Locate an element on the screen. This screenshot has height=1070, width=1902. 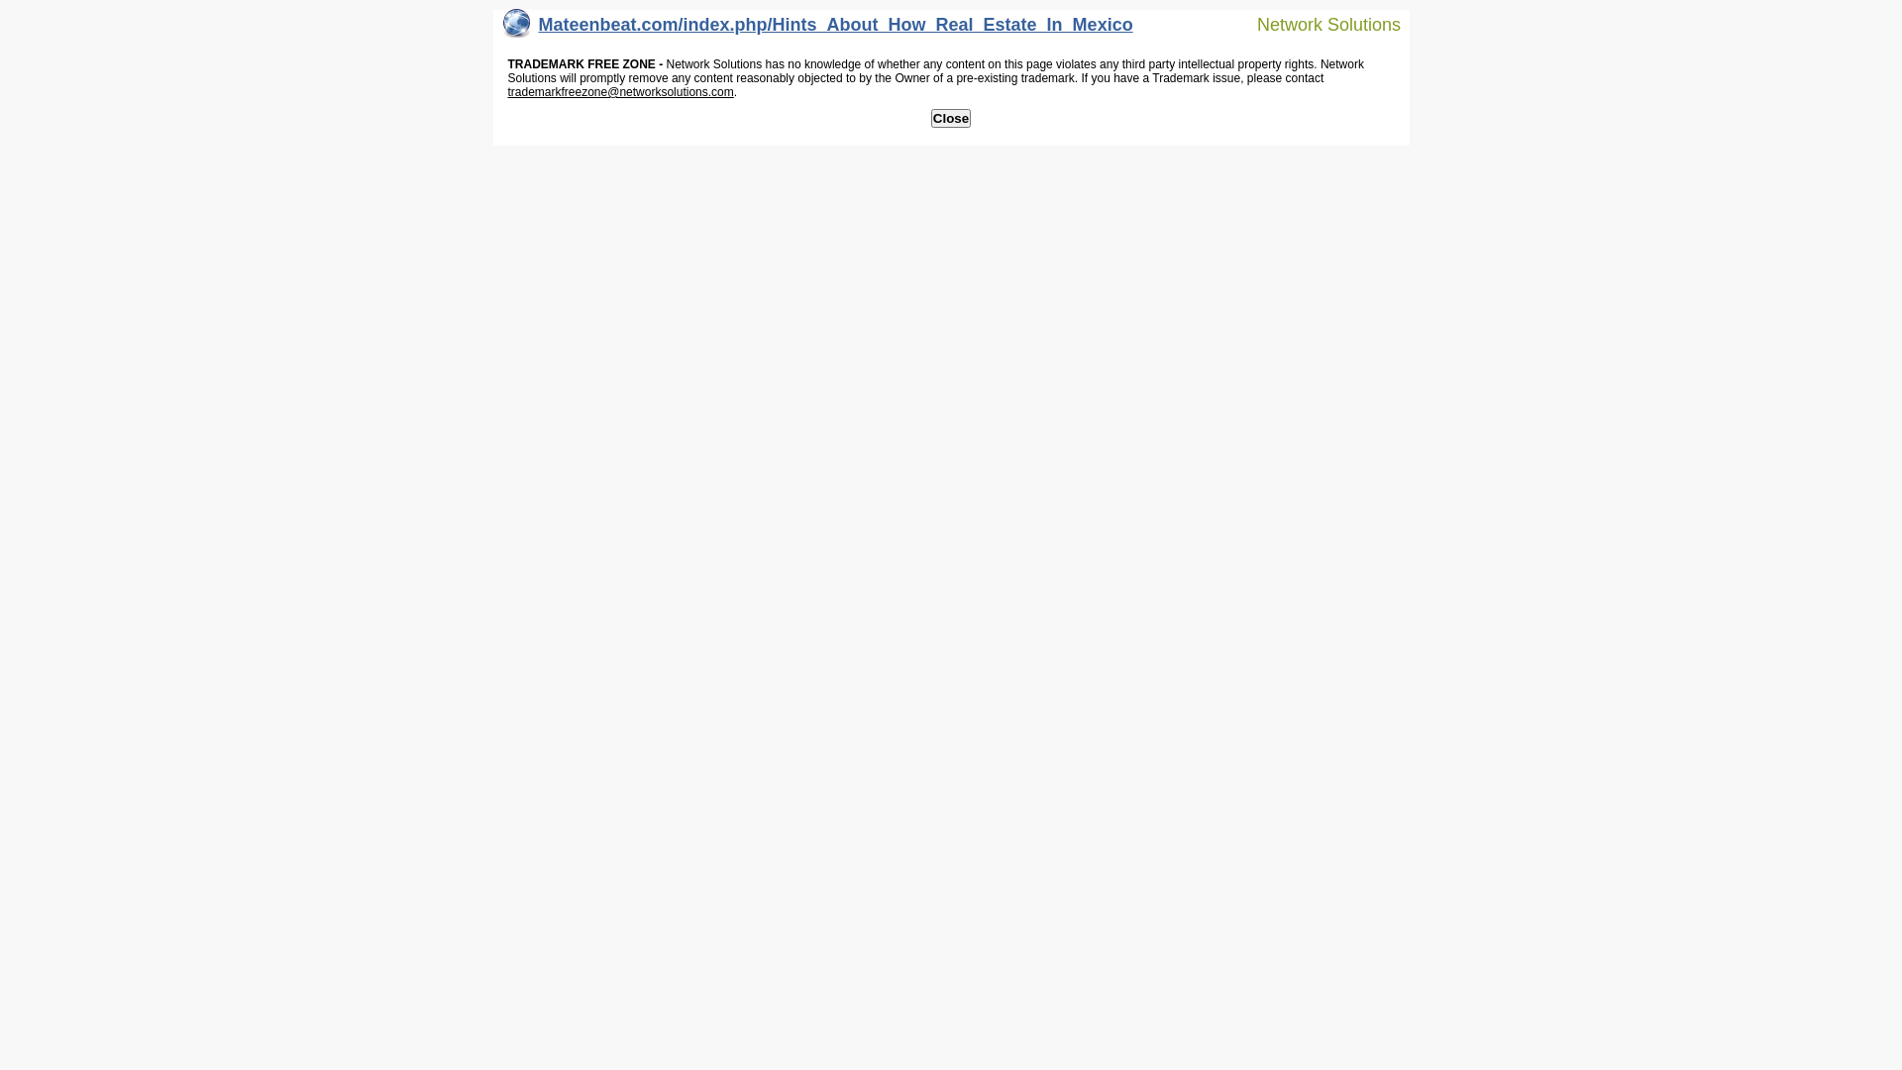
trademarkfreezone@networksolutions.com is located at coordinates (620, 92).